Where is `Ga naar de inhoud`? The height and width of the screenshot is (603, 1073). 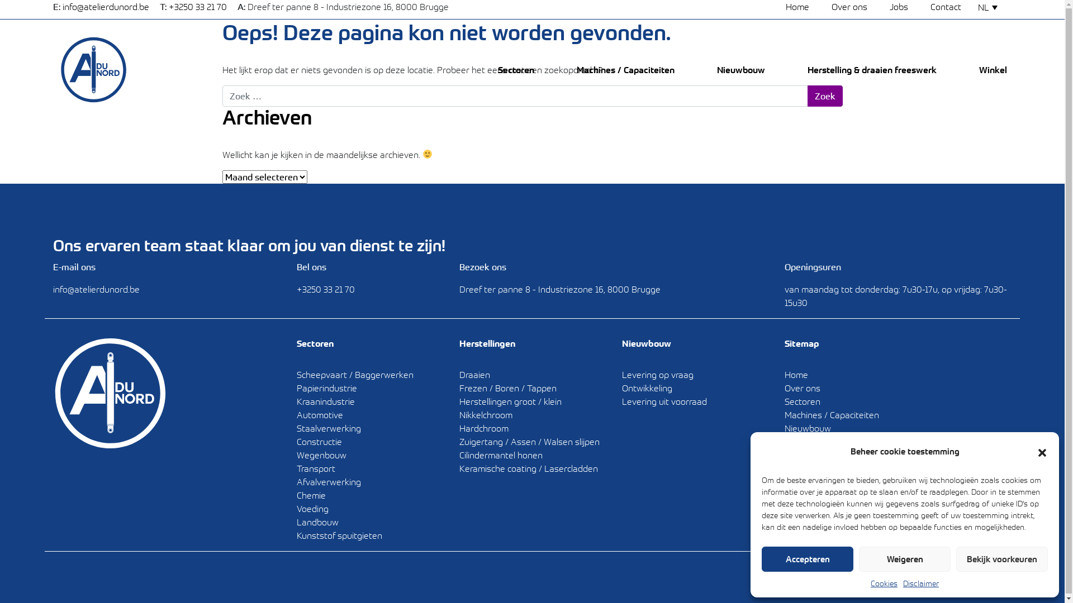 Ga naar de inhoud is located at coordinates (1064, 0).